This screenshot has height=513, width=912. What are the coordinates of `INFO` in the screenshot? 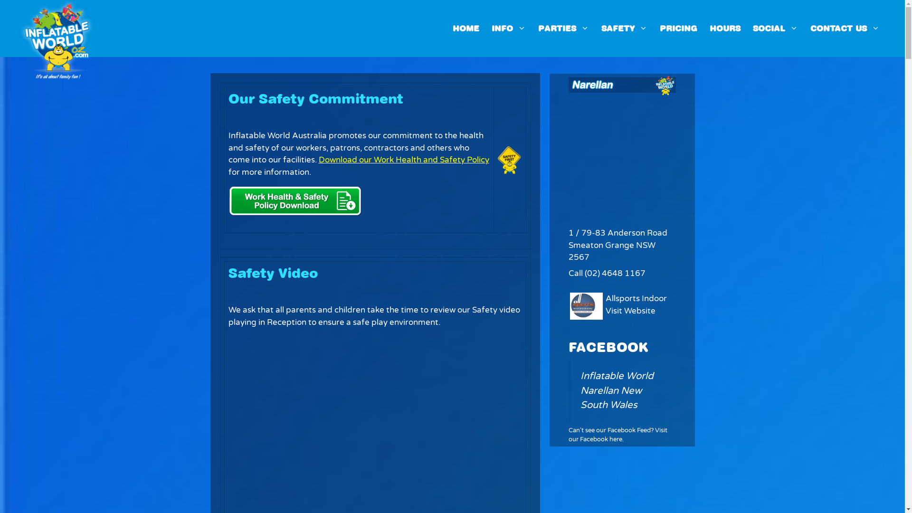 It's located at (509, 28).